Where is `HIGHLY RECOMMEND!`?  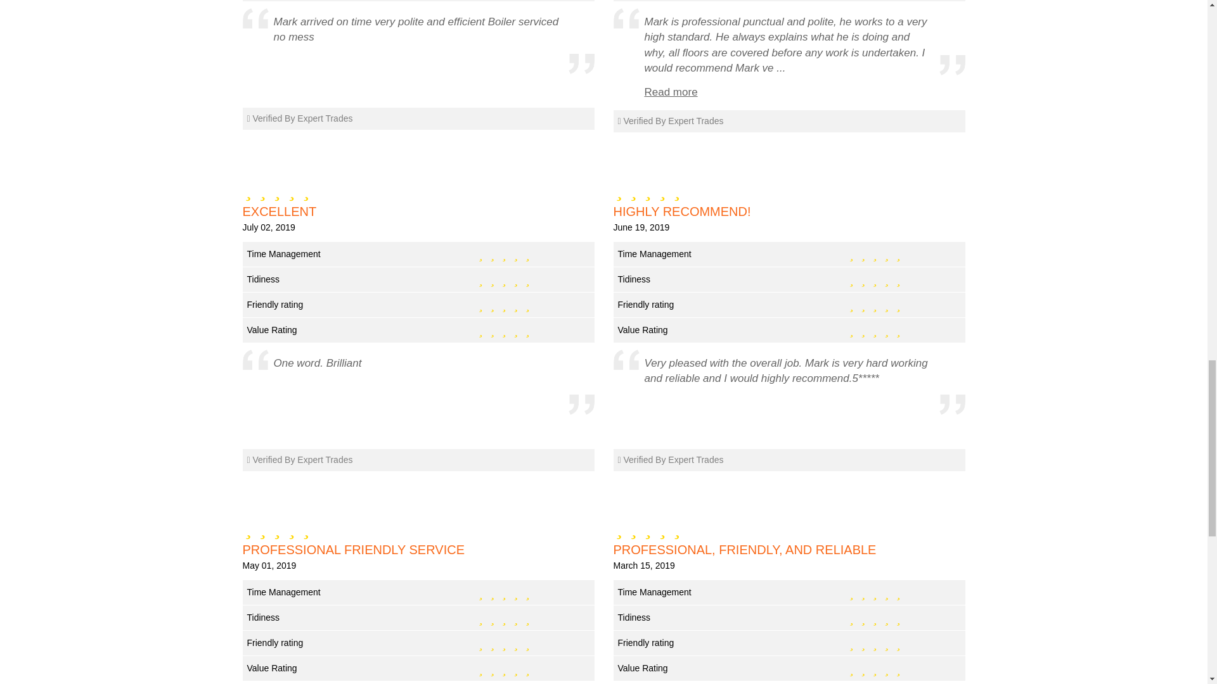 HIGHLY RECOMMEND! is located at coordinates (789, 211).